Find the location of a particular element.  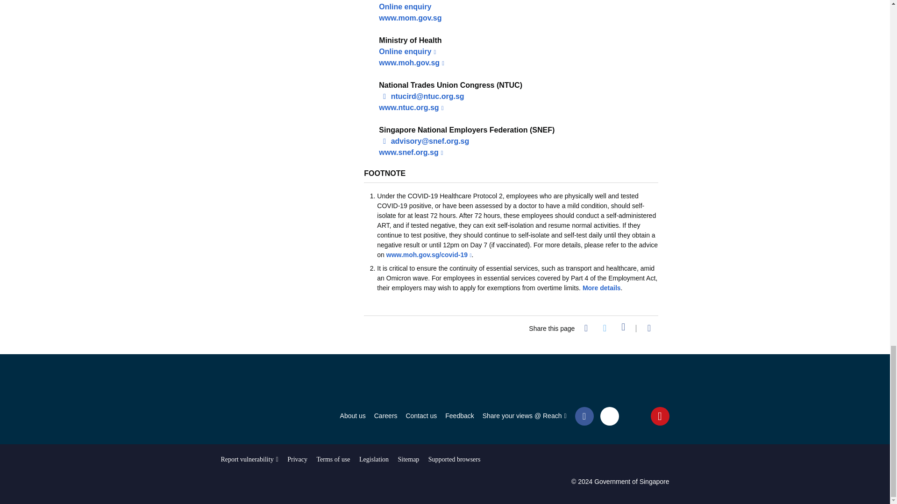

View our YouTube Channel is located at coordinates (660, 415).